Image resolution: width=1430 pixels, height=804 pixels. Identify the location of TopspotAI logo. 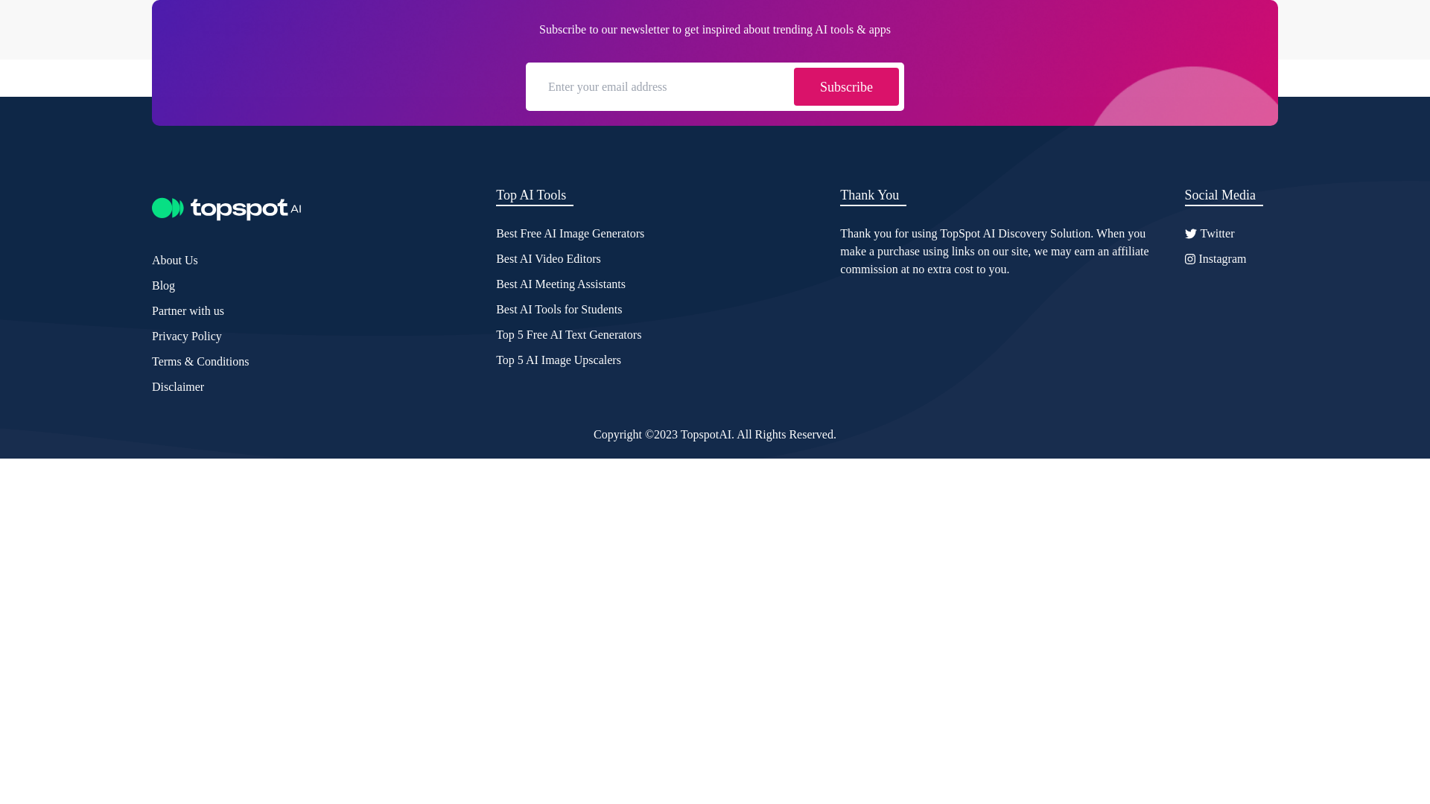
(226, 208).